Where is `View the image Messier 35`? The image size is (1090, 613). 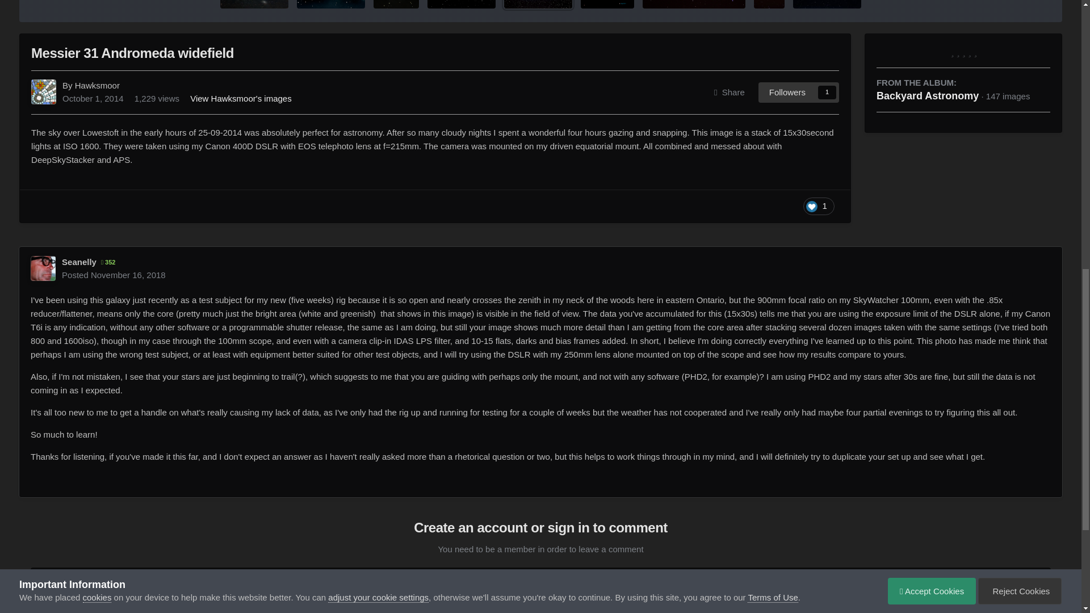
View the image Messier 35 is located at coordinates (827, 5).